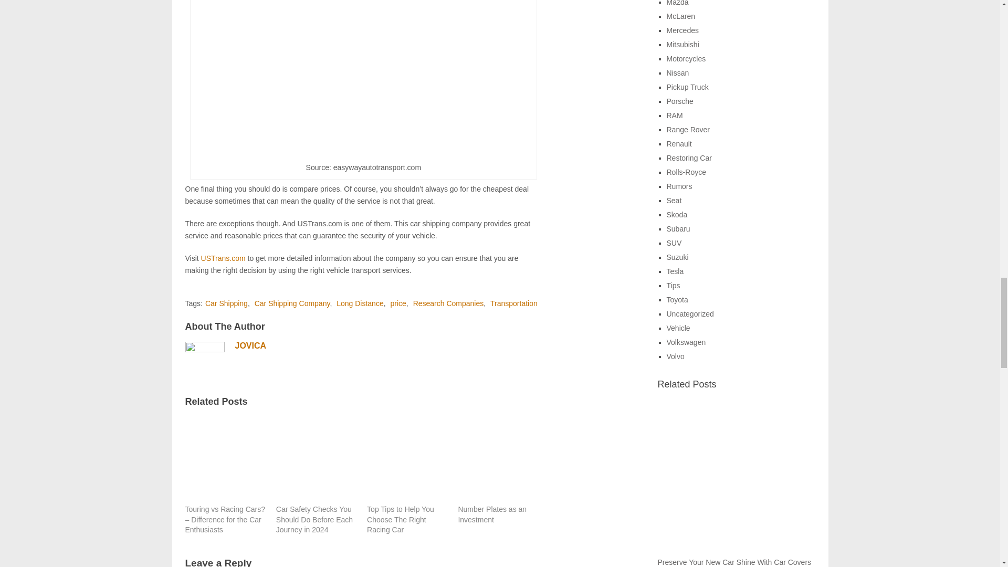  Describe the element at coordinates (223, 258) in the screenshot. I see `USTrans.com` at that location.